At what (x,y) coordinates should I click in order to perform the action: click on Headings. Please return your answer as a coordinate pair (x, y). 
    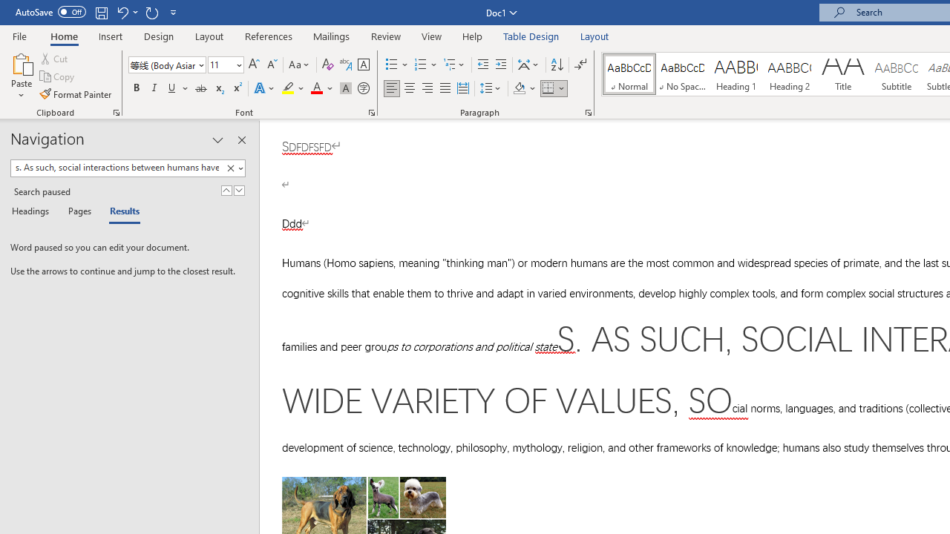
    Looking at the image, I should click on (33, 212).